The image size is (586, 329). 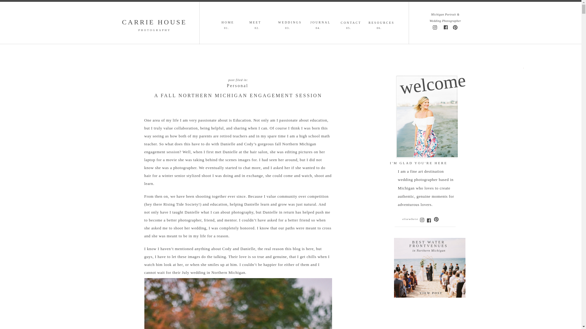 What do you see at coordinates (237, 86) in the screenshot?
I see `Personal` at bounding box center [237, 86].